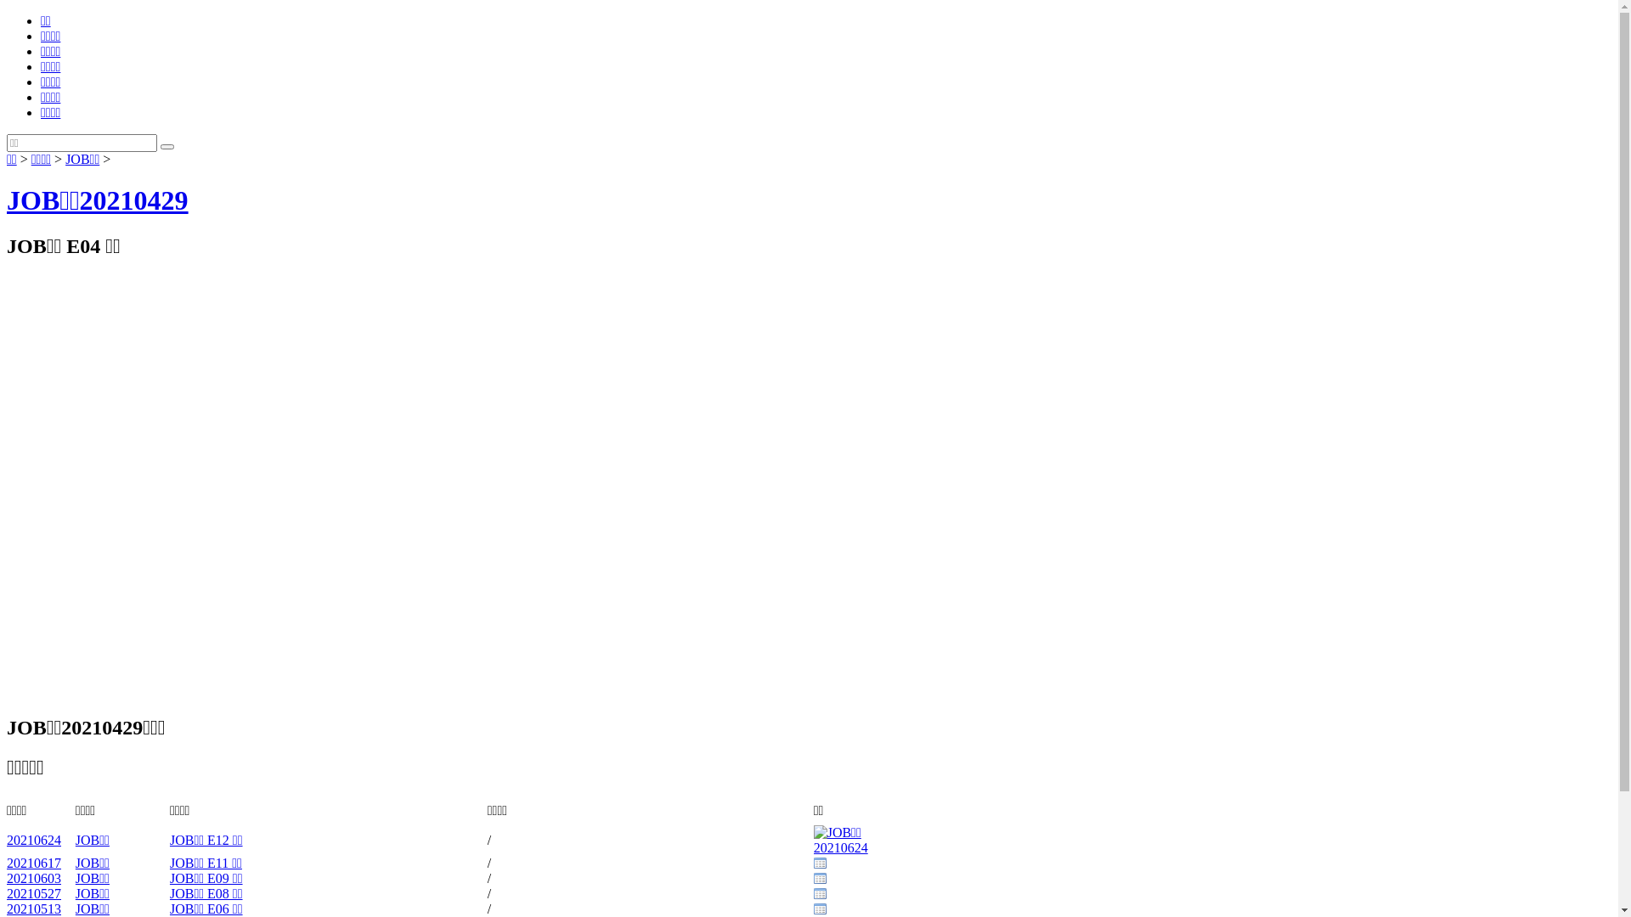  Describe the element at coordinates (34, 878) in the screenshot. I see `20210603` at that location.